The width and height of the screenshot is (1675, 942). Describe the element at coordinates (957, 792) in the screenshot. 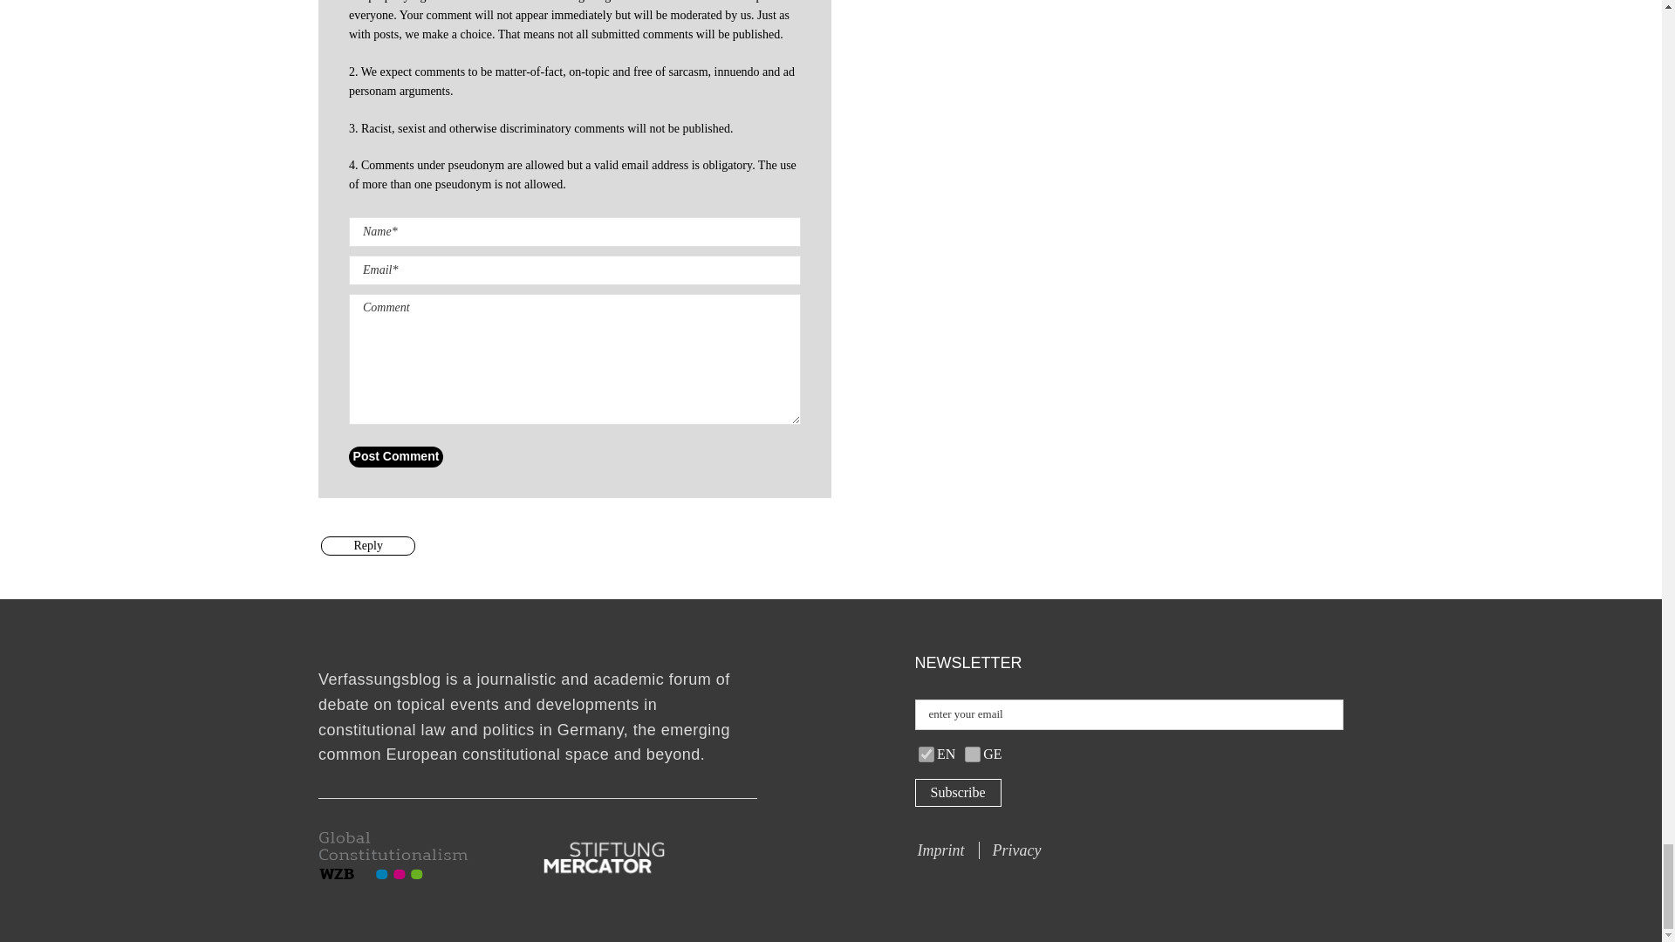

I see `Subscribe` at that location.